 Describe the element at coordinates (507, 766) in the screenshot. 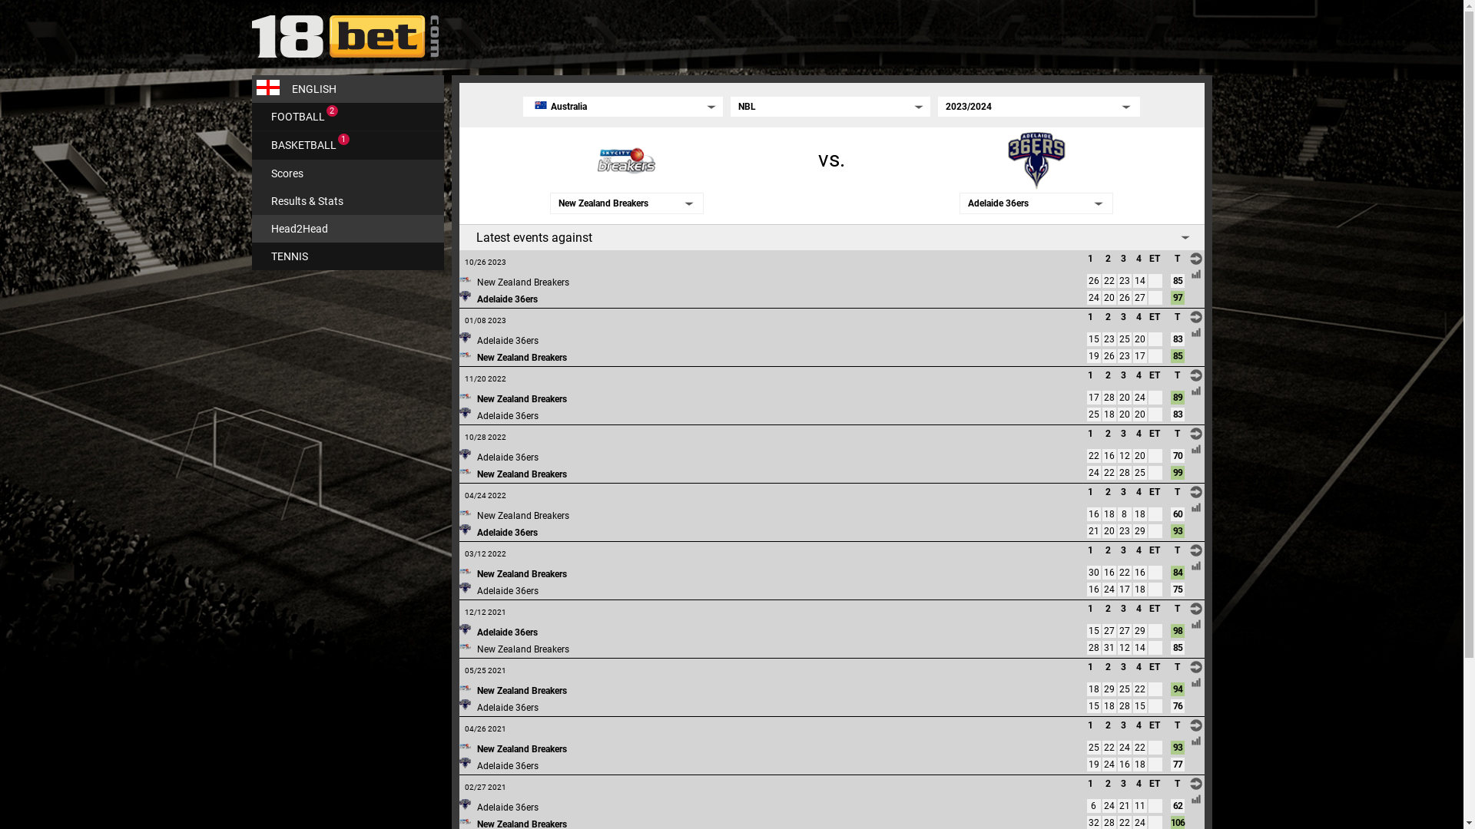

I see `Adelaide 36ers` at that location.